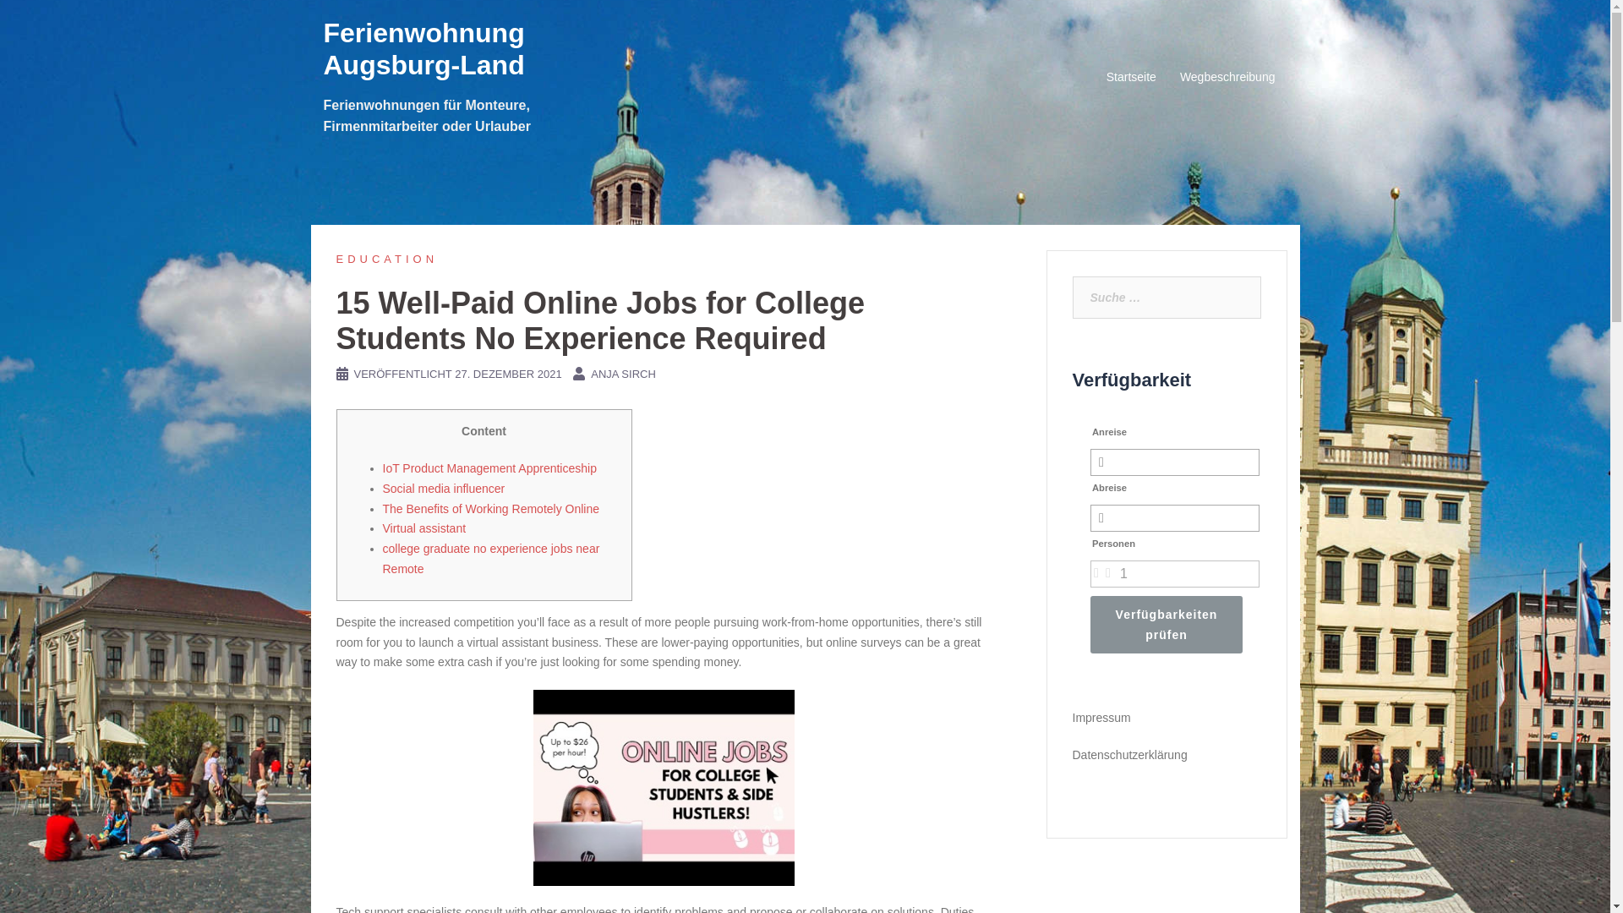 Image resolution: width=1623 pixels, height=913 pixels. Describe the element at coordinates (490, 509) in the screenshot. I see `The Benefits of Working Remotely Online` at that location.